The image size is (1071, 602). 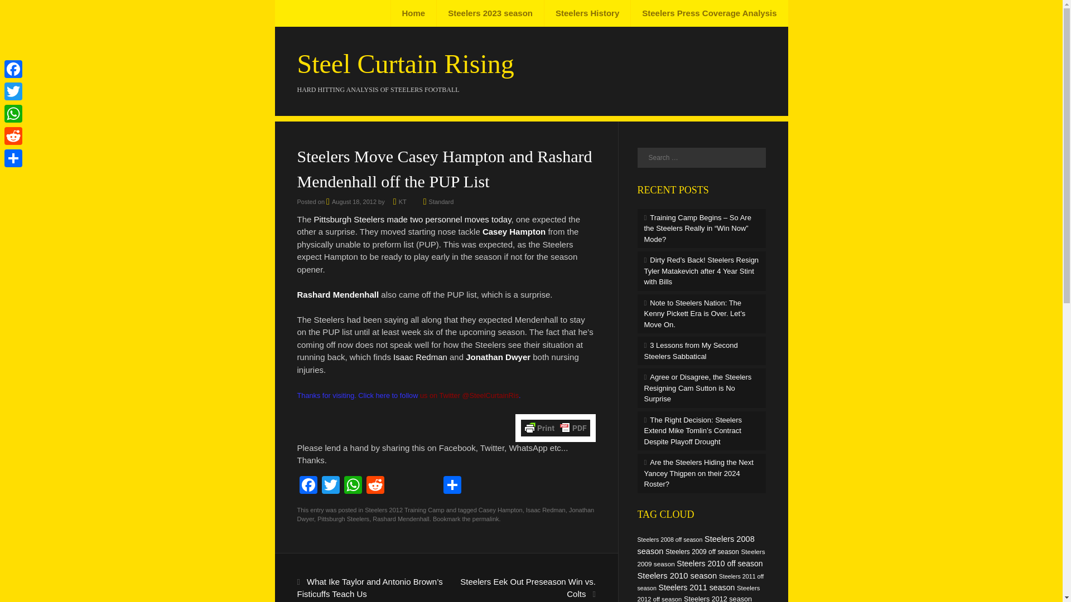 What do you see at coordinates (514, 232) in the screenshot?
I see `Casey Hampton` at bounding box center [514, 232].